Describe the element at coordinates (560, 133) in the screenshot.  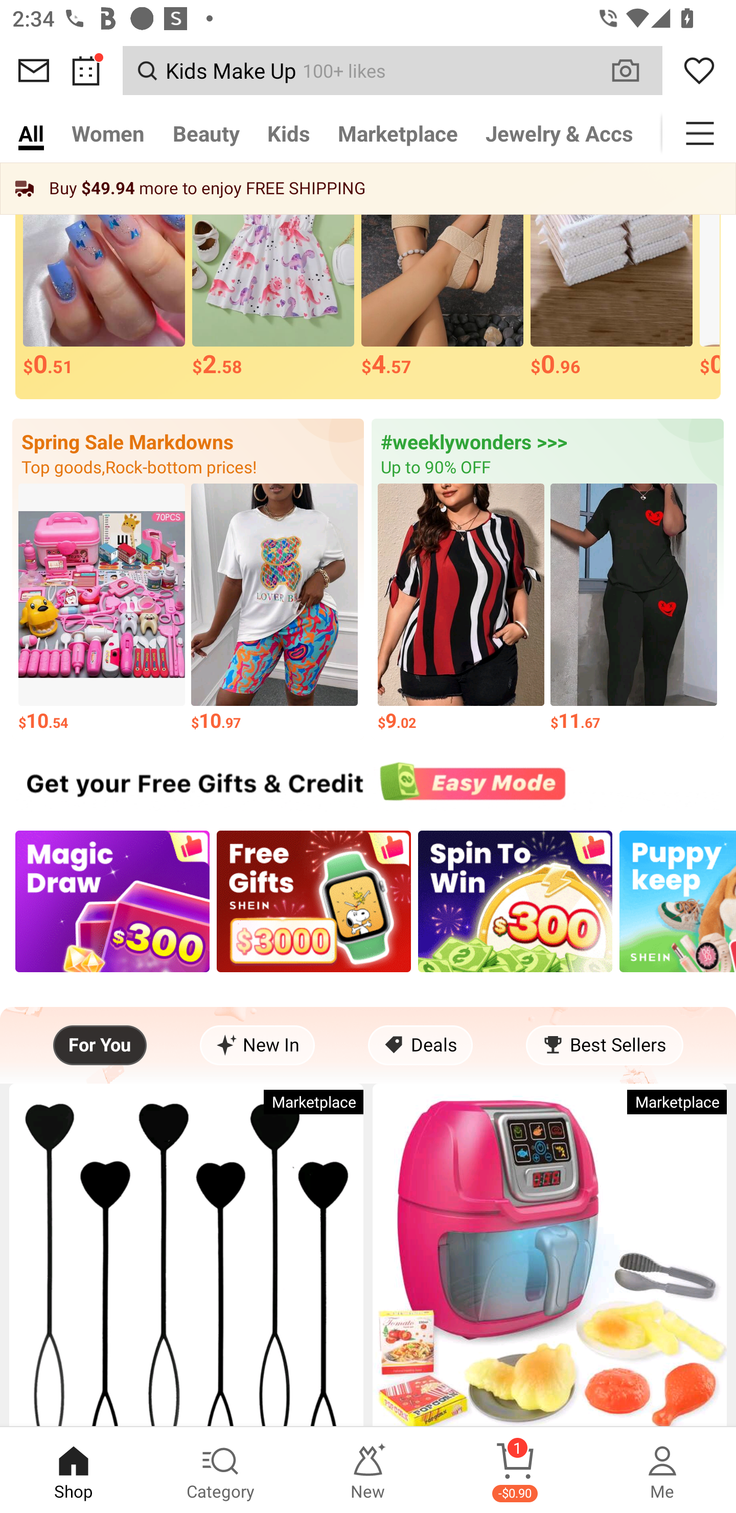
I see `Jewelry & Accs` at that location.